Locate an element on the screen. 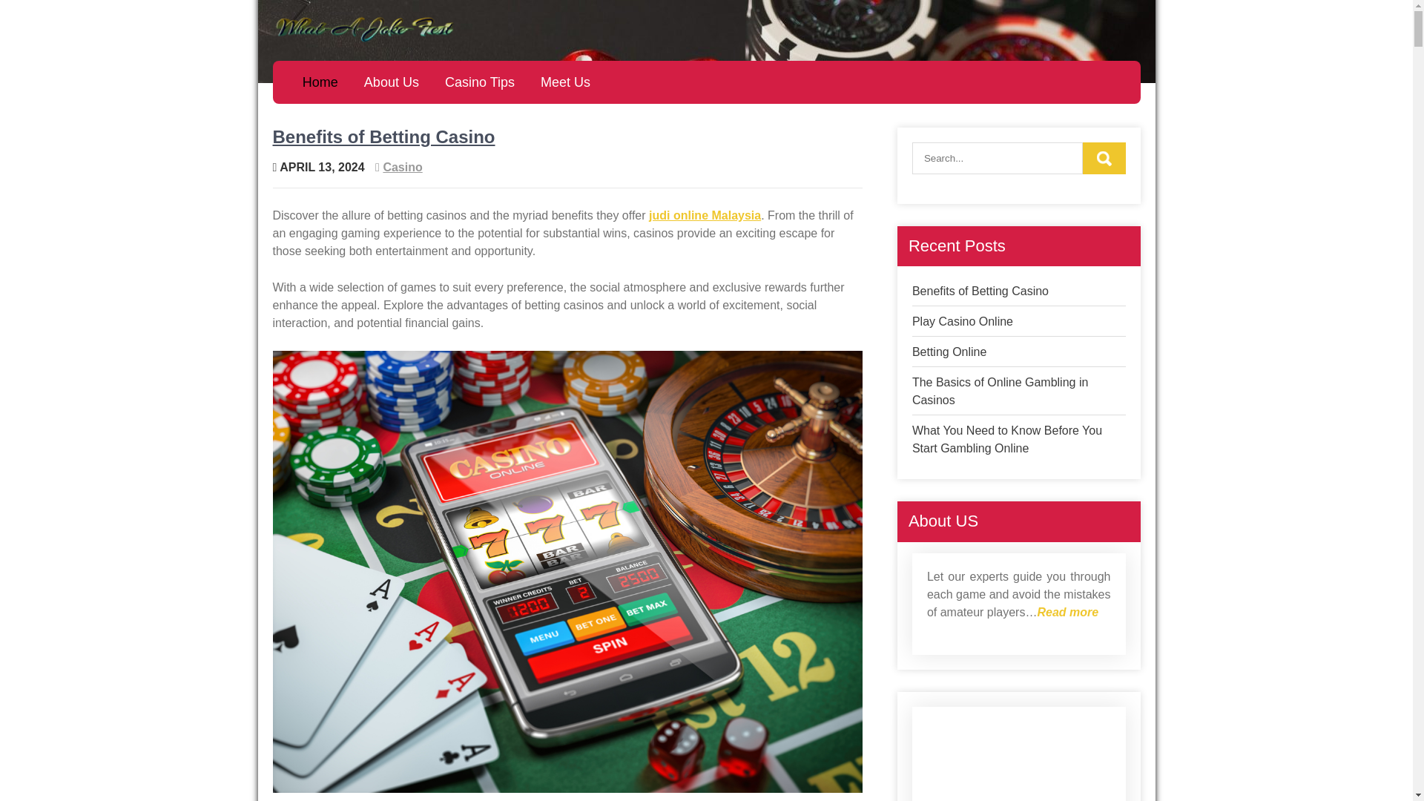  Casino is located at coordinates (402, 168).